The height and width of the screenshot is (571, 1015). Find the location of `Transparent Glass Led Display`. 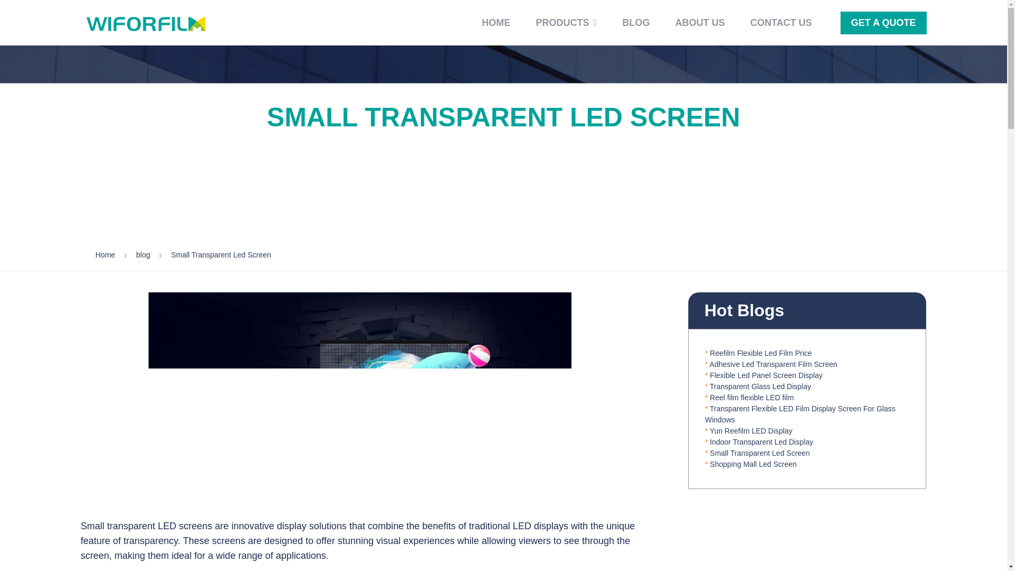

Transparent Glass Led Display is located at coordinates (760, 386).